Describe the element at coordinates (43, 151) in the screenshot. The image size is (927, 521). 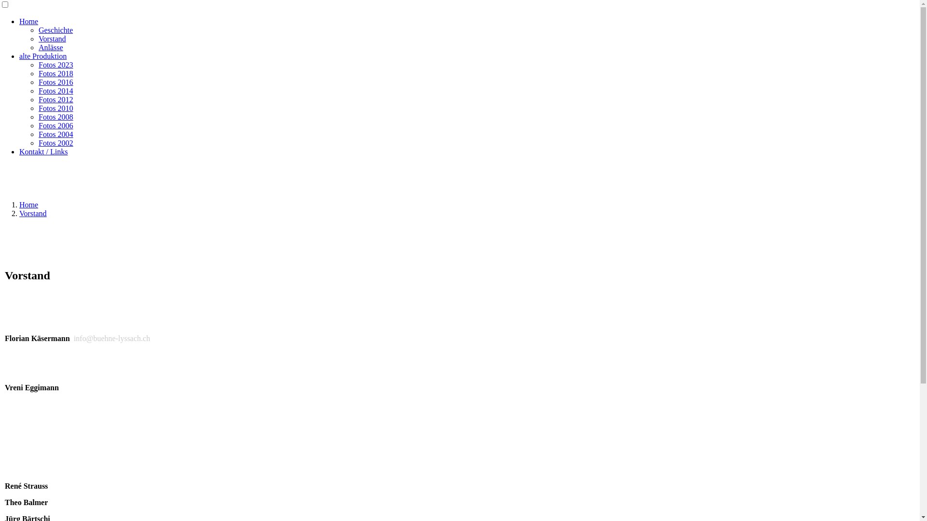
I see `Kontakt / Links` at that location.